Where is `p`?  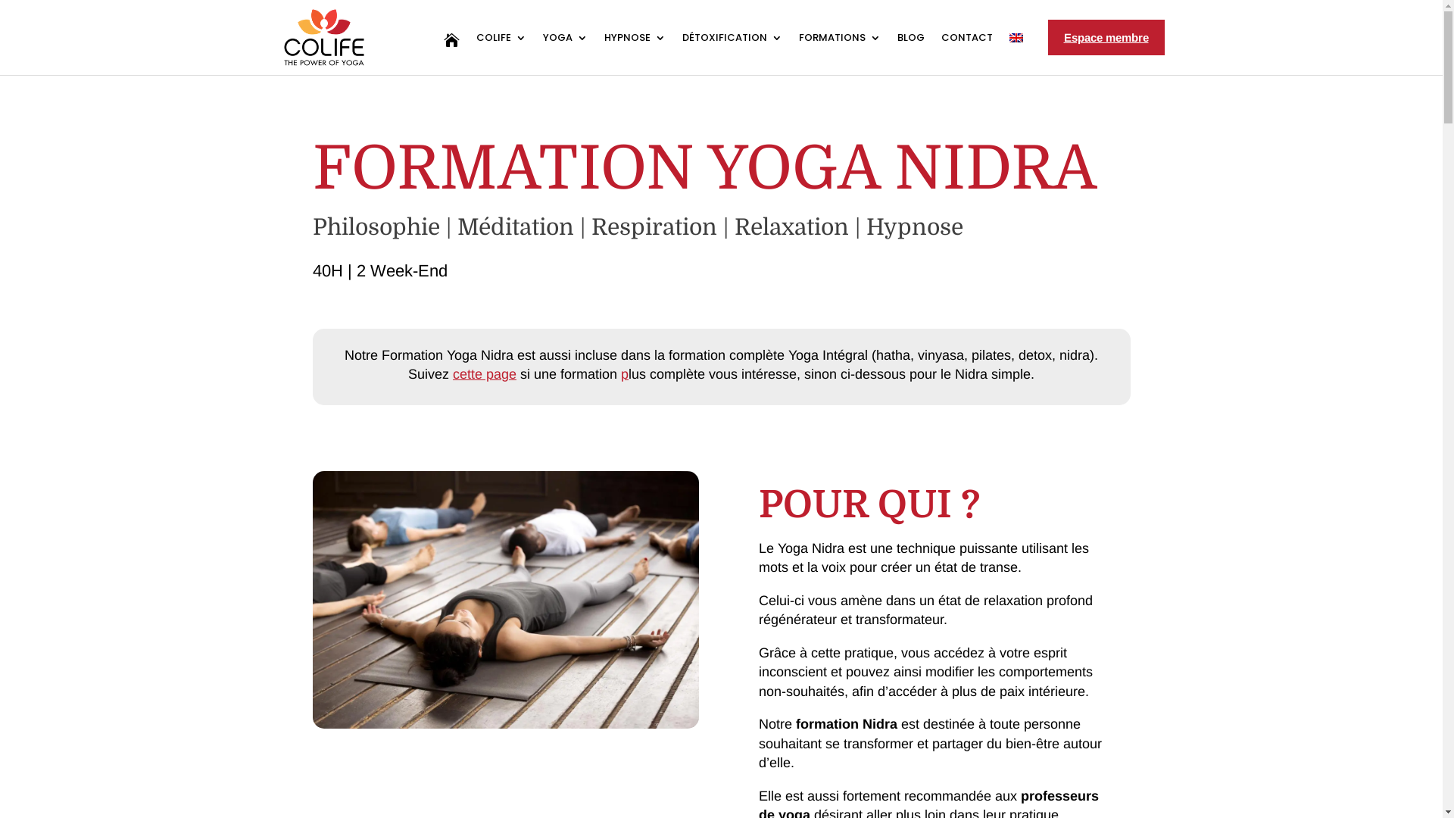 p is located at coordinates (625, 374).